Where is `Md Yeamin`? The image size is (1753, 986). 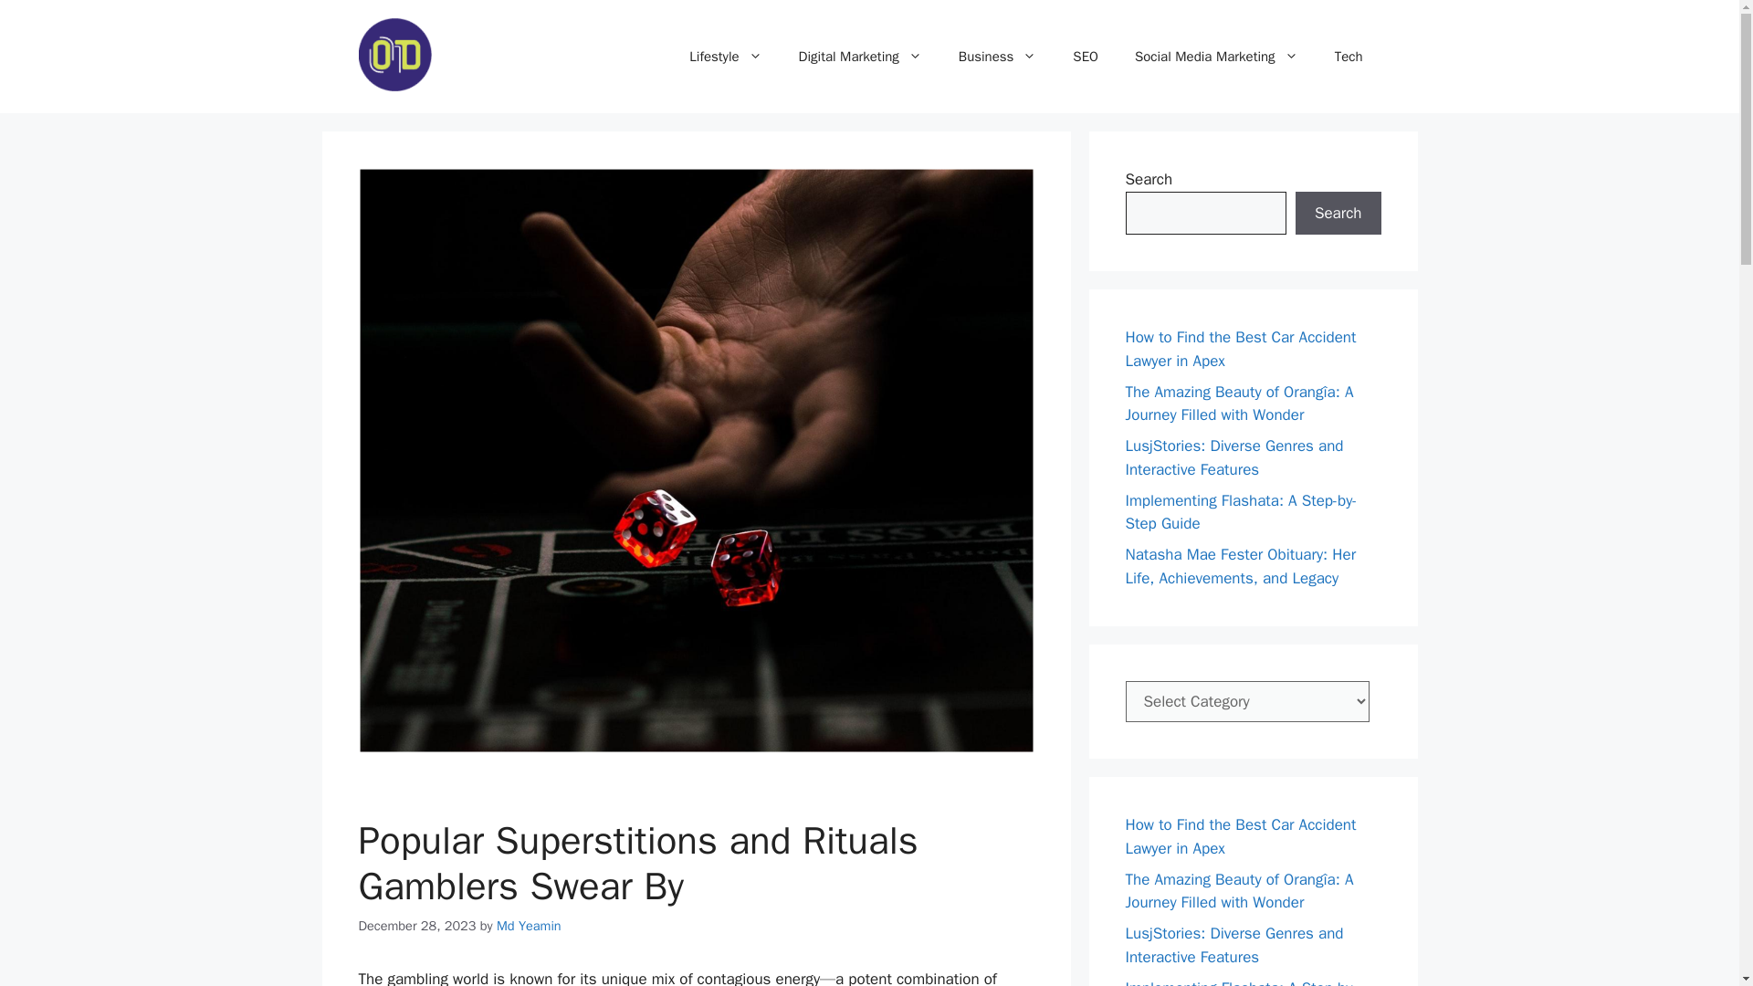
Md Yeamin is located at coordinates (528, 926).